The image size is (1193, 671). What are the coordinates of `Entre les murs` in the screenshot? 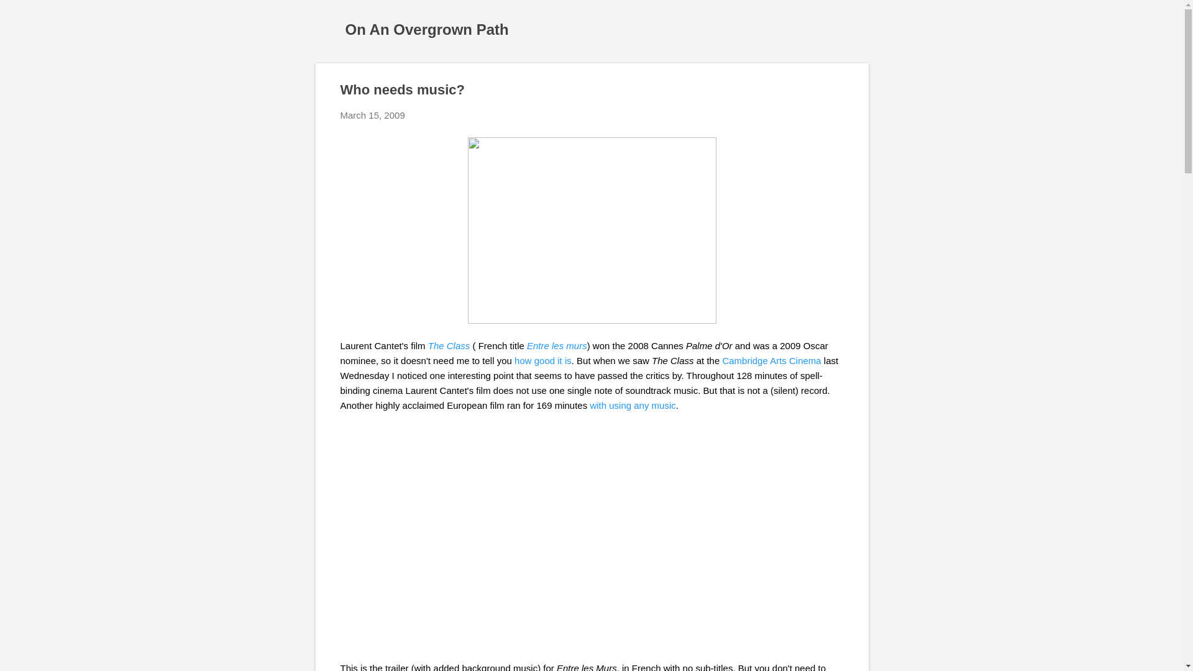 It's located at (557, 345).